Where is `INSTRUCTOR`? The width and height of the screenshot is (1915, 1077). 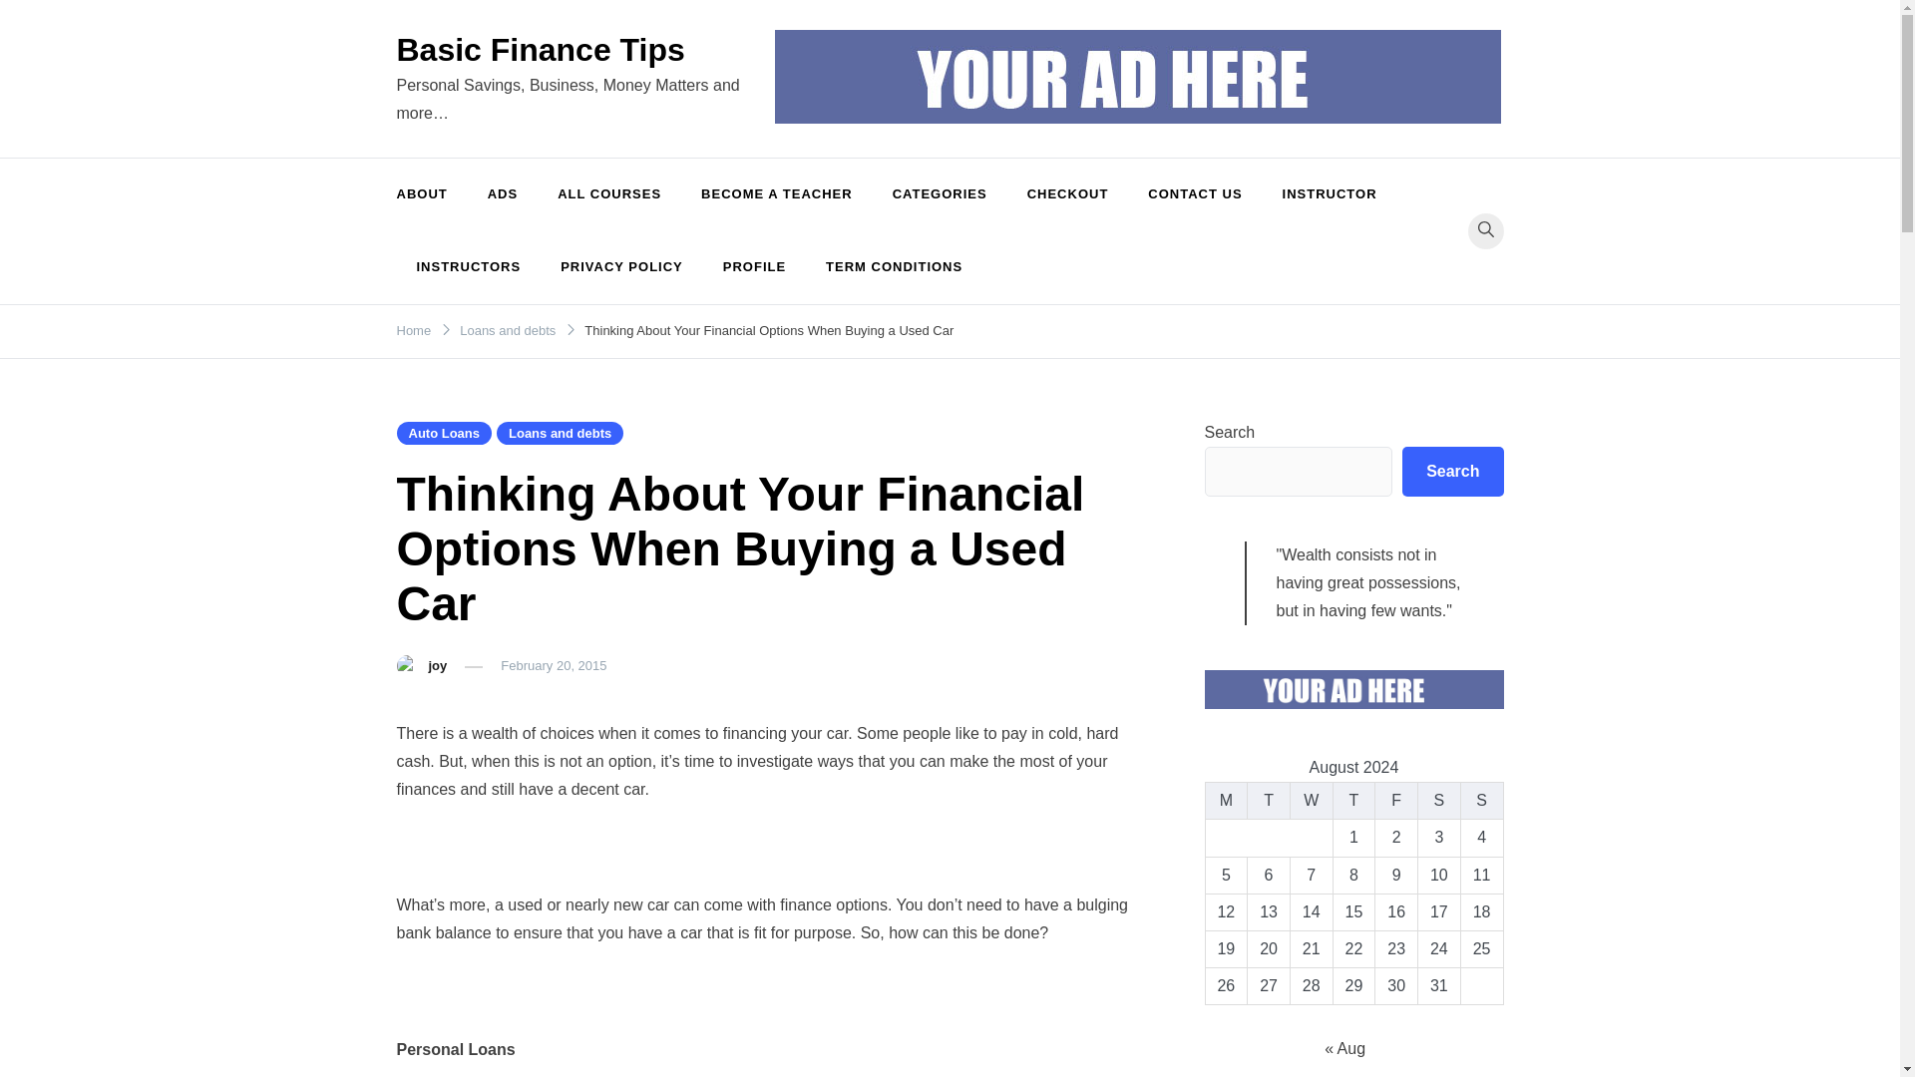 INSTRUCTOR is located at coordinates (1330, 194).